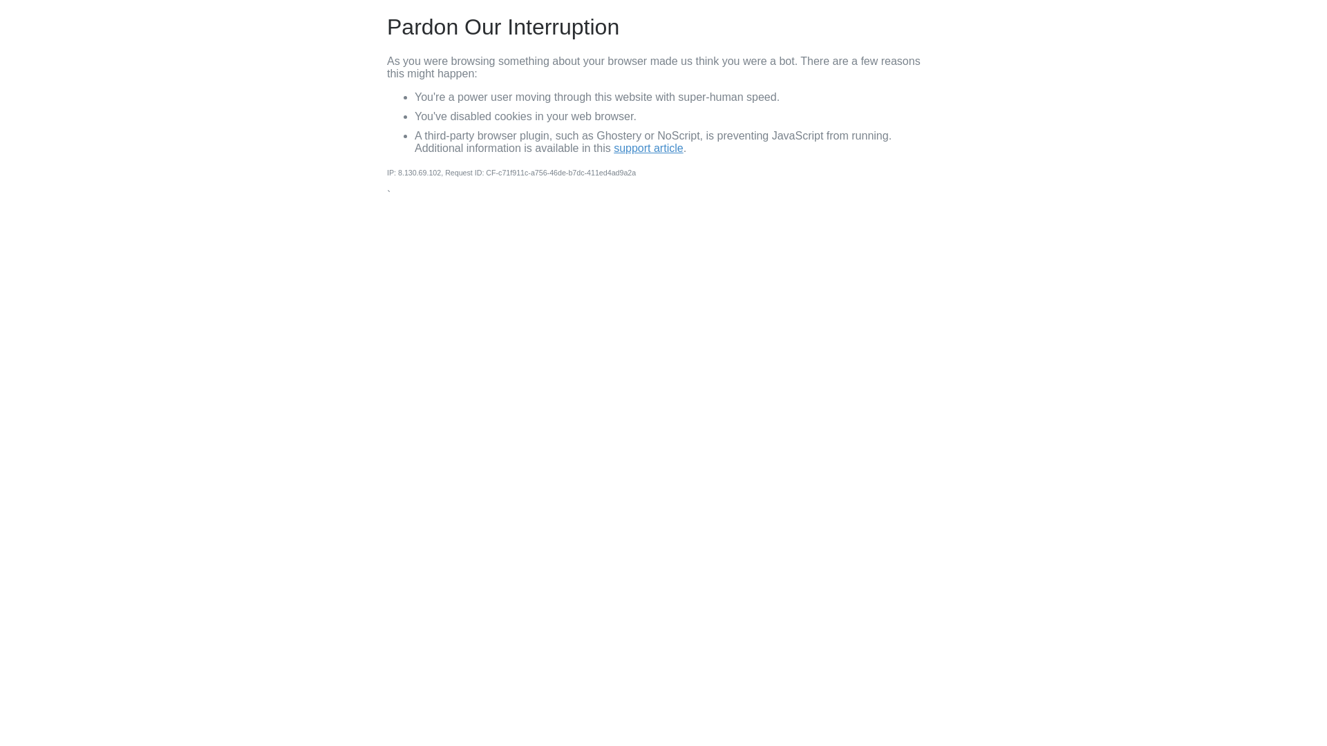  I want to click on support article, so click(648, 148).